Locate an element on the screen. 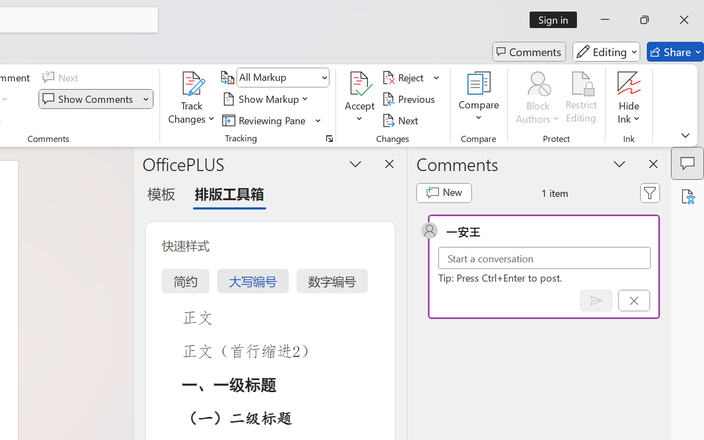 The height and width of the screenshot is (440, 704). Previous is located at coordinates (410, 99).